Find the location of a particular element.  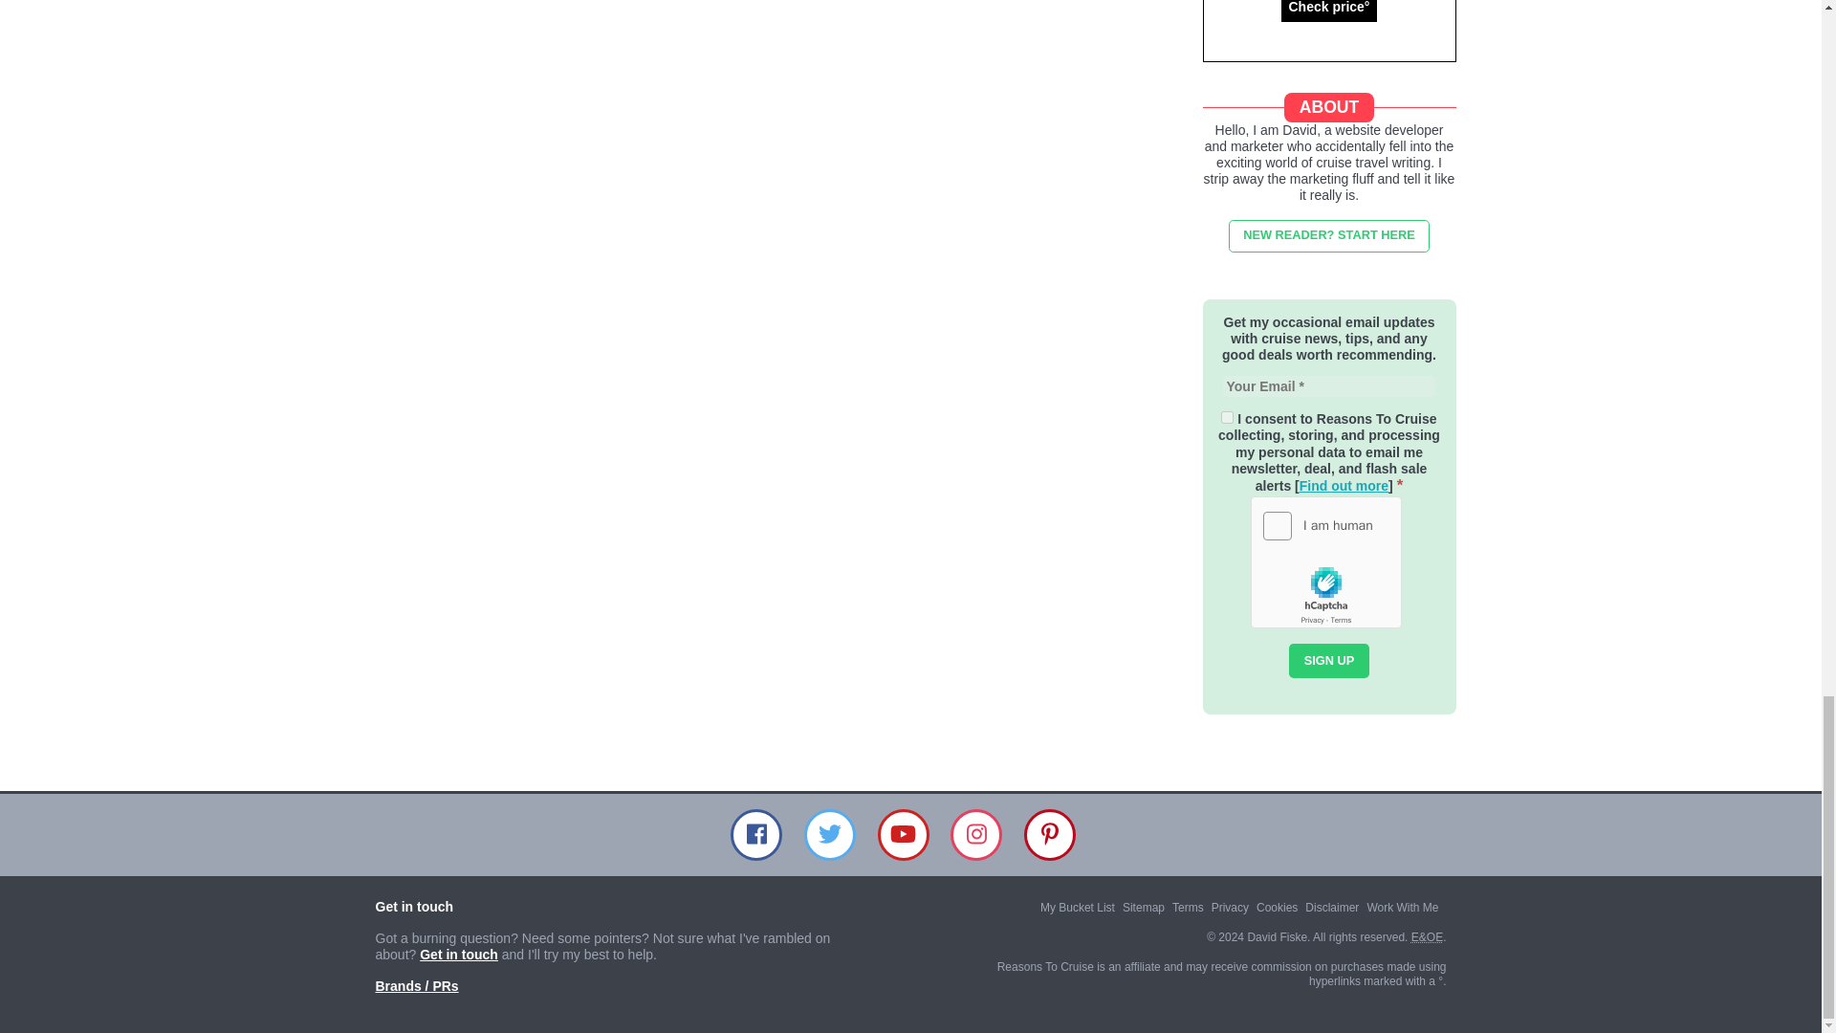

1 is located at coordinates (1227, 417).